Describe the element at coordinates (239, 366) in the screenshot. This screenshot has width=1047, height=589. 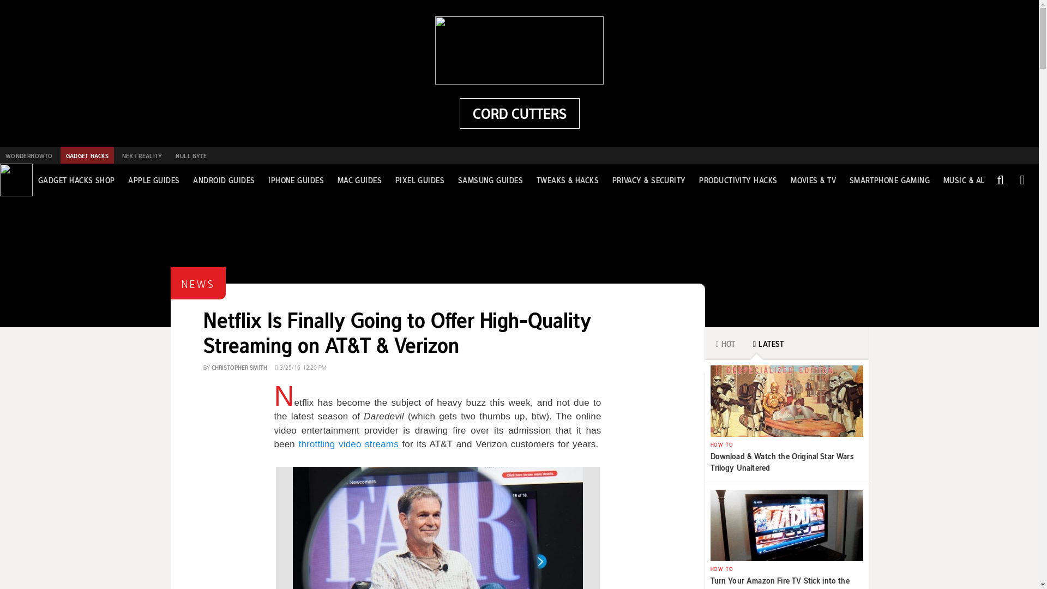
I see `CHRISTOPHER SMITH` at that location.